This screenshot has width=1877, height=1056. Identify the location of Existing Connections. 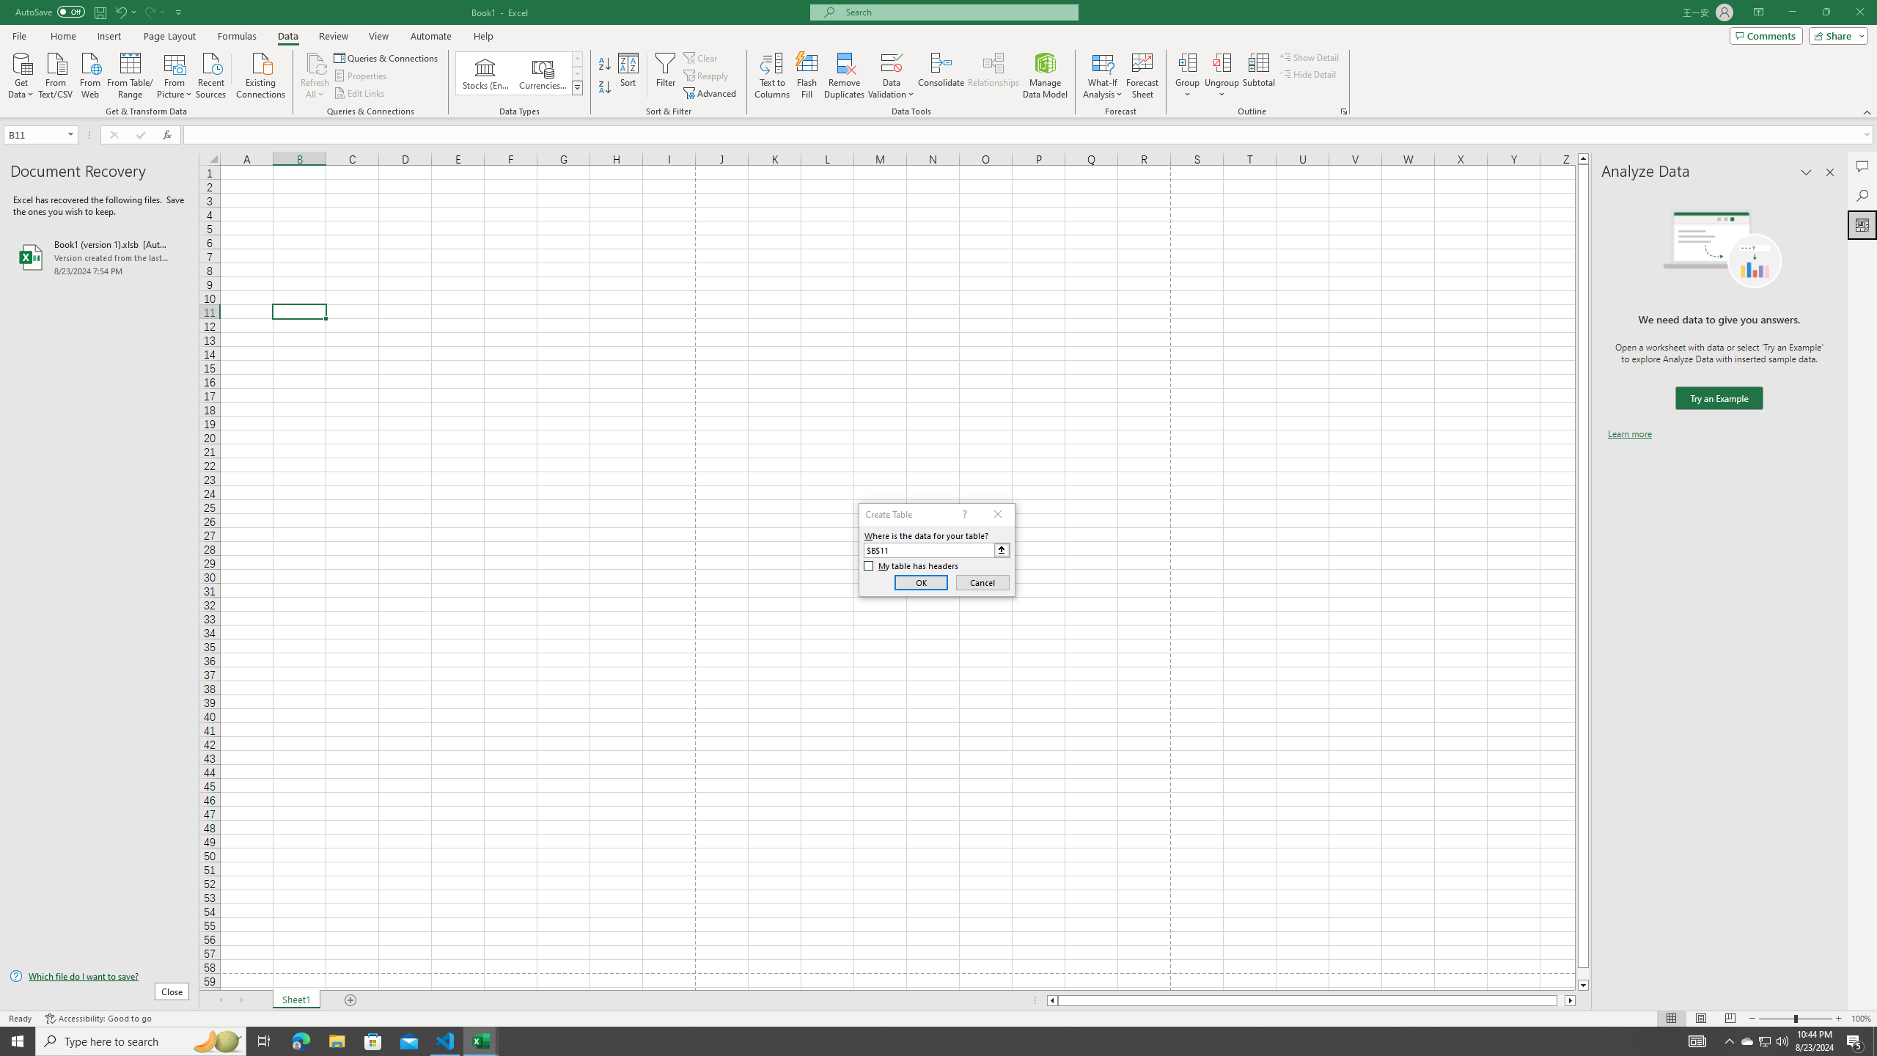
(261, 74).